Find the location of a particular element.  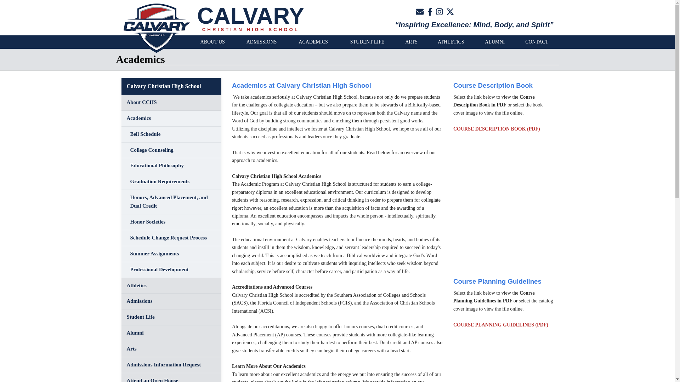

Arts is located at coordinates (171, 349).